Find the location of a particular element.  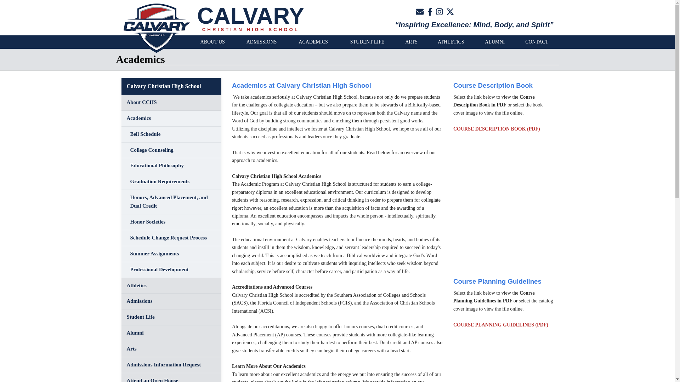

Arts is located at coordinates (171, 349).